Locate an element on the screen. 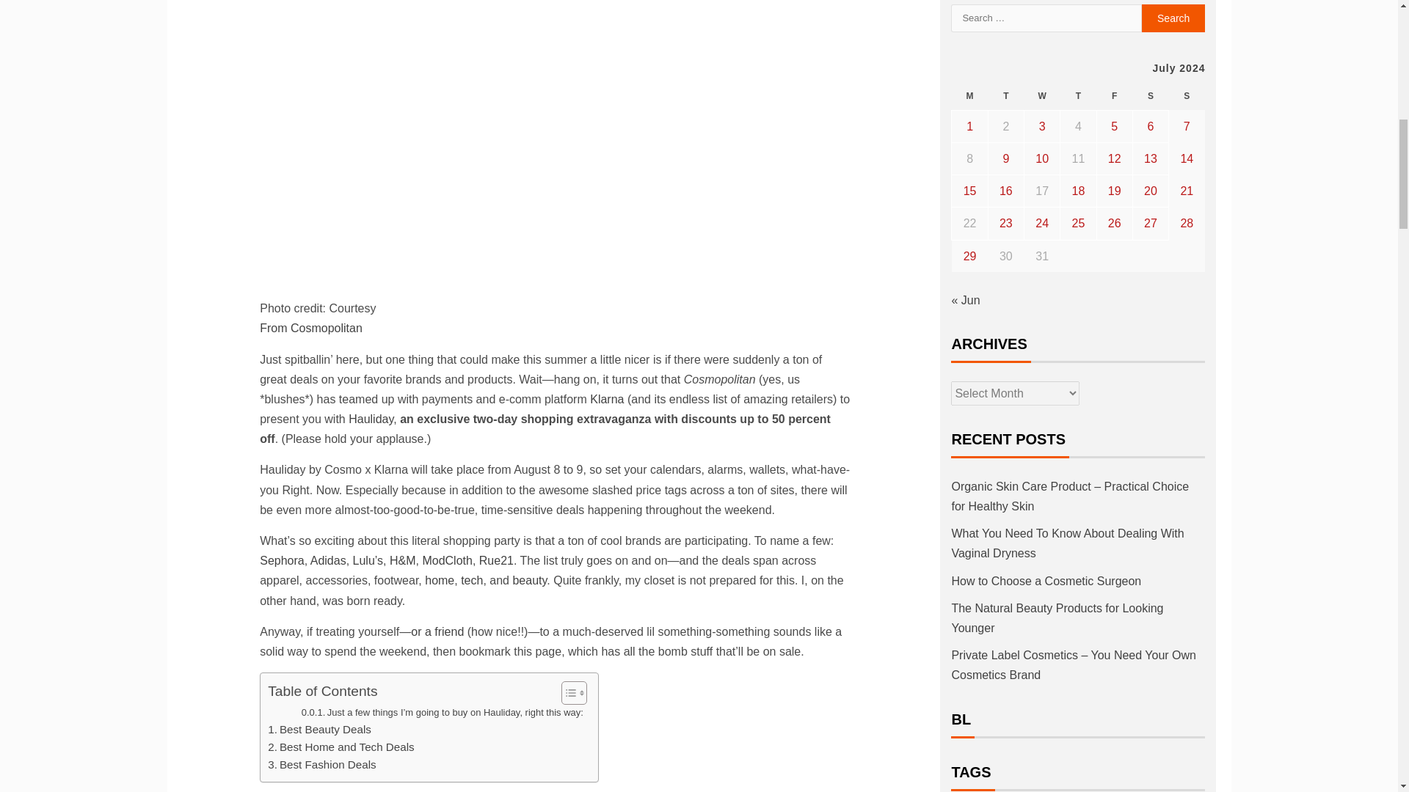 The image size is (1409, 792). Monday is located at coordinates (969, 97).